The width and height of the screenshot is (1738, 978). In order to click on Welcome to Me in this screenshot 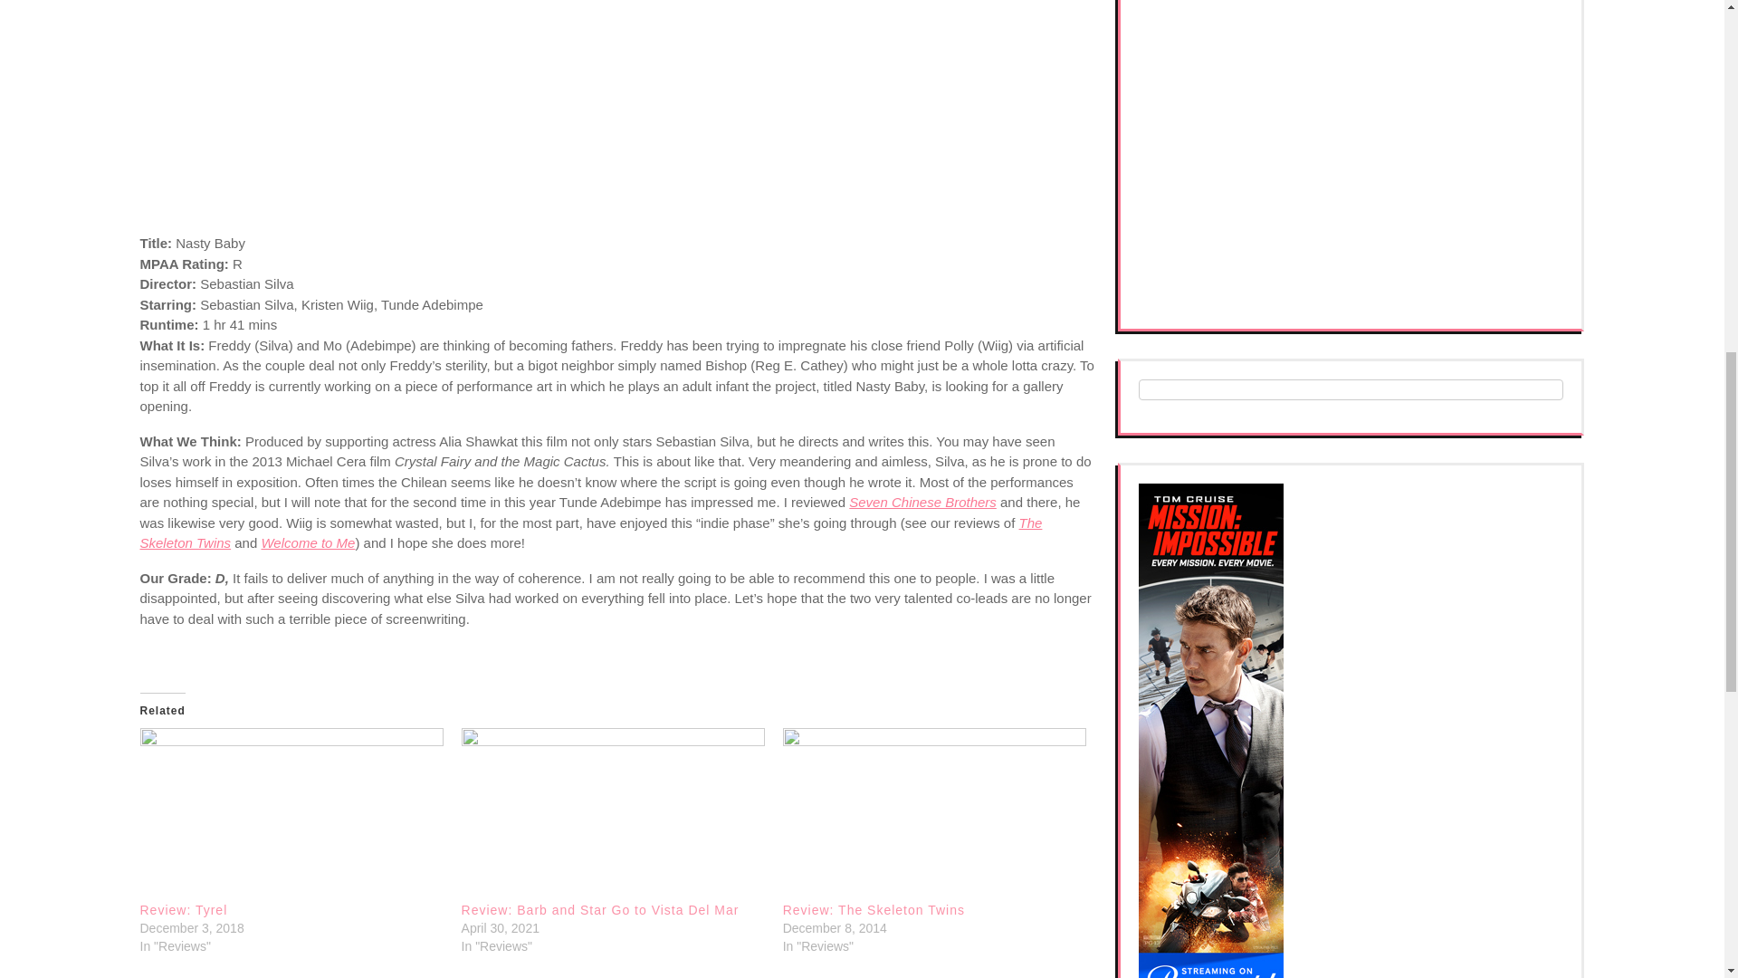, I will do `click(308, 542)`.